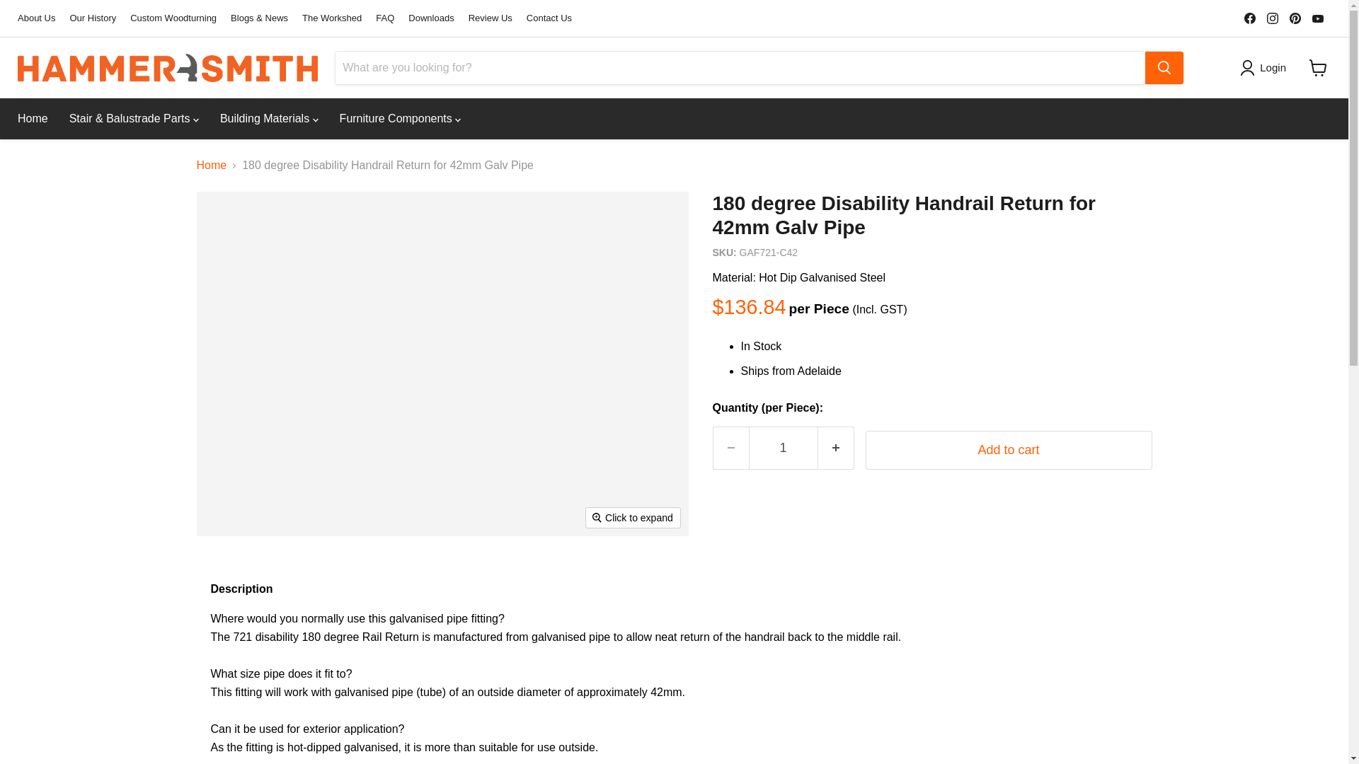  Describe the element at coordinates (1273, 18) in the screenshot. I see `Instagram` at that location.